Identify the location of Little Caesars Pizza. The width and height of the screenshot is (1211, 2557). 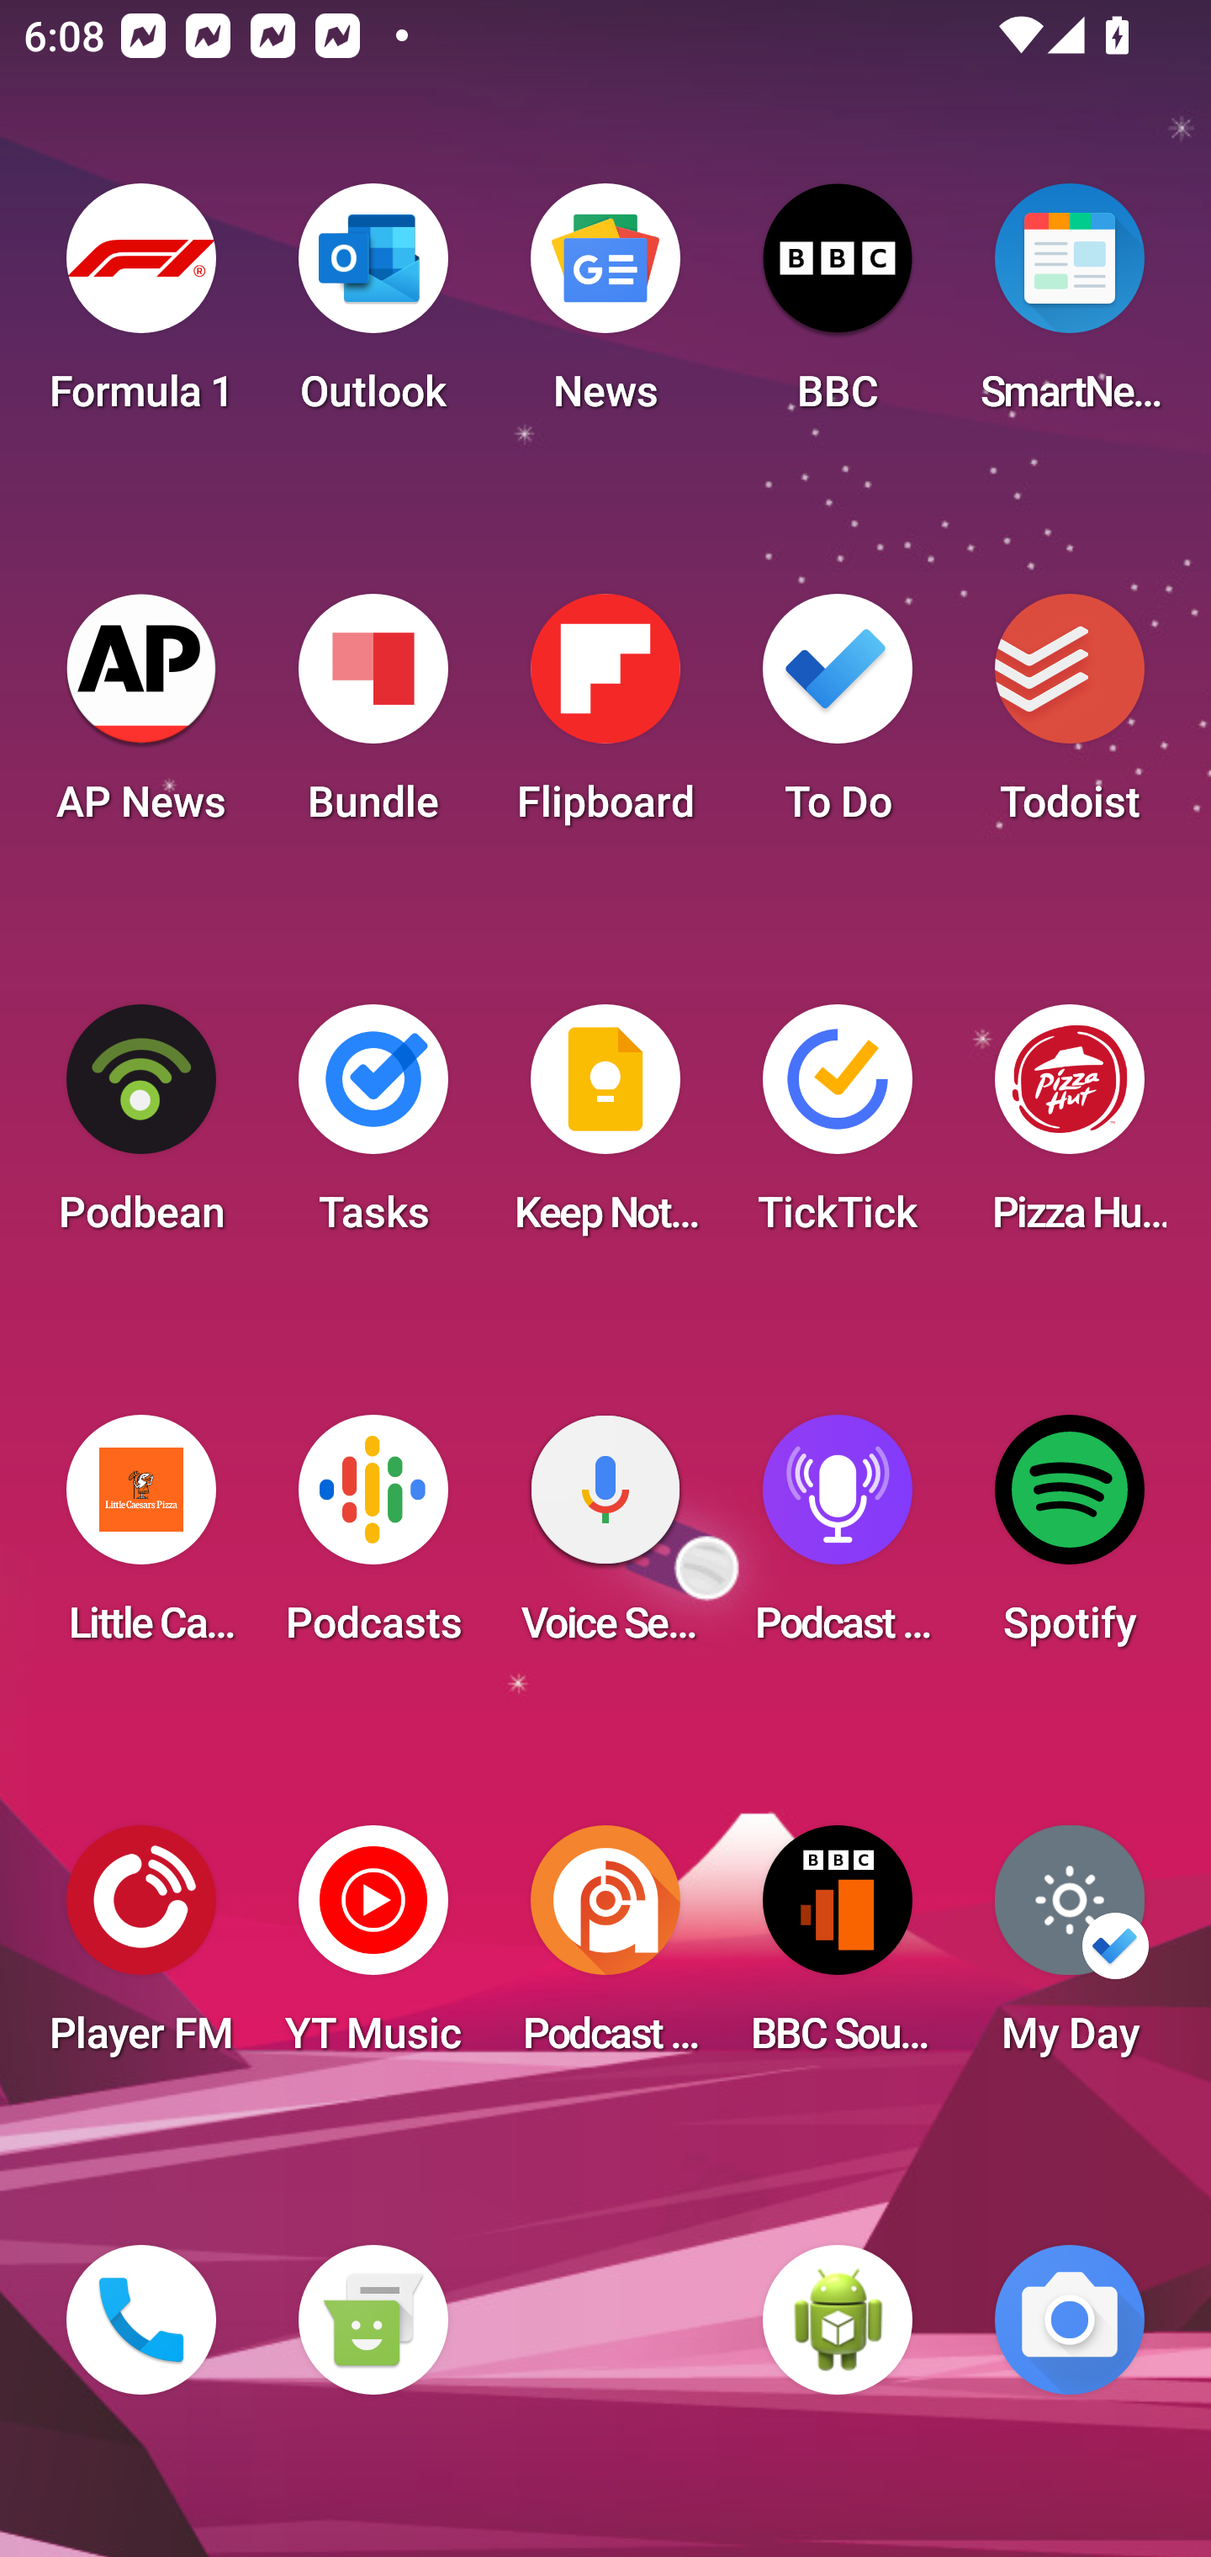
(141, 1539).